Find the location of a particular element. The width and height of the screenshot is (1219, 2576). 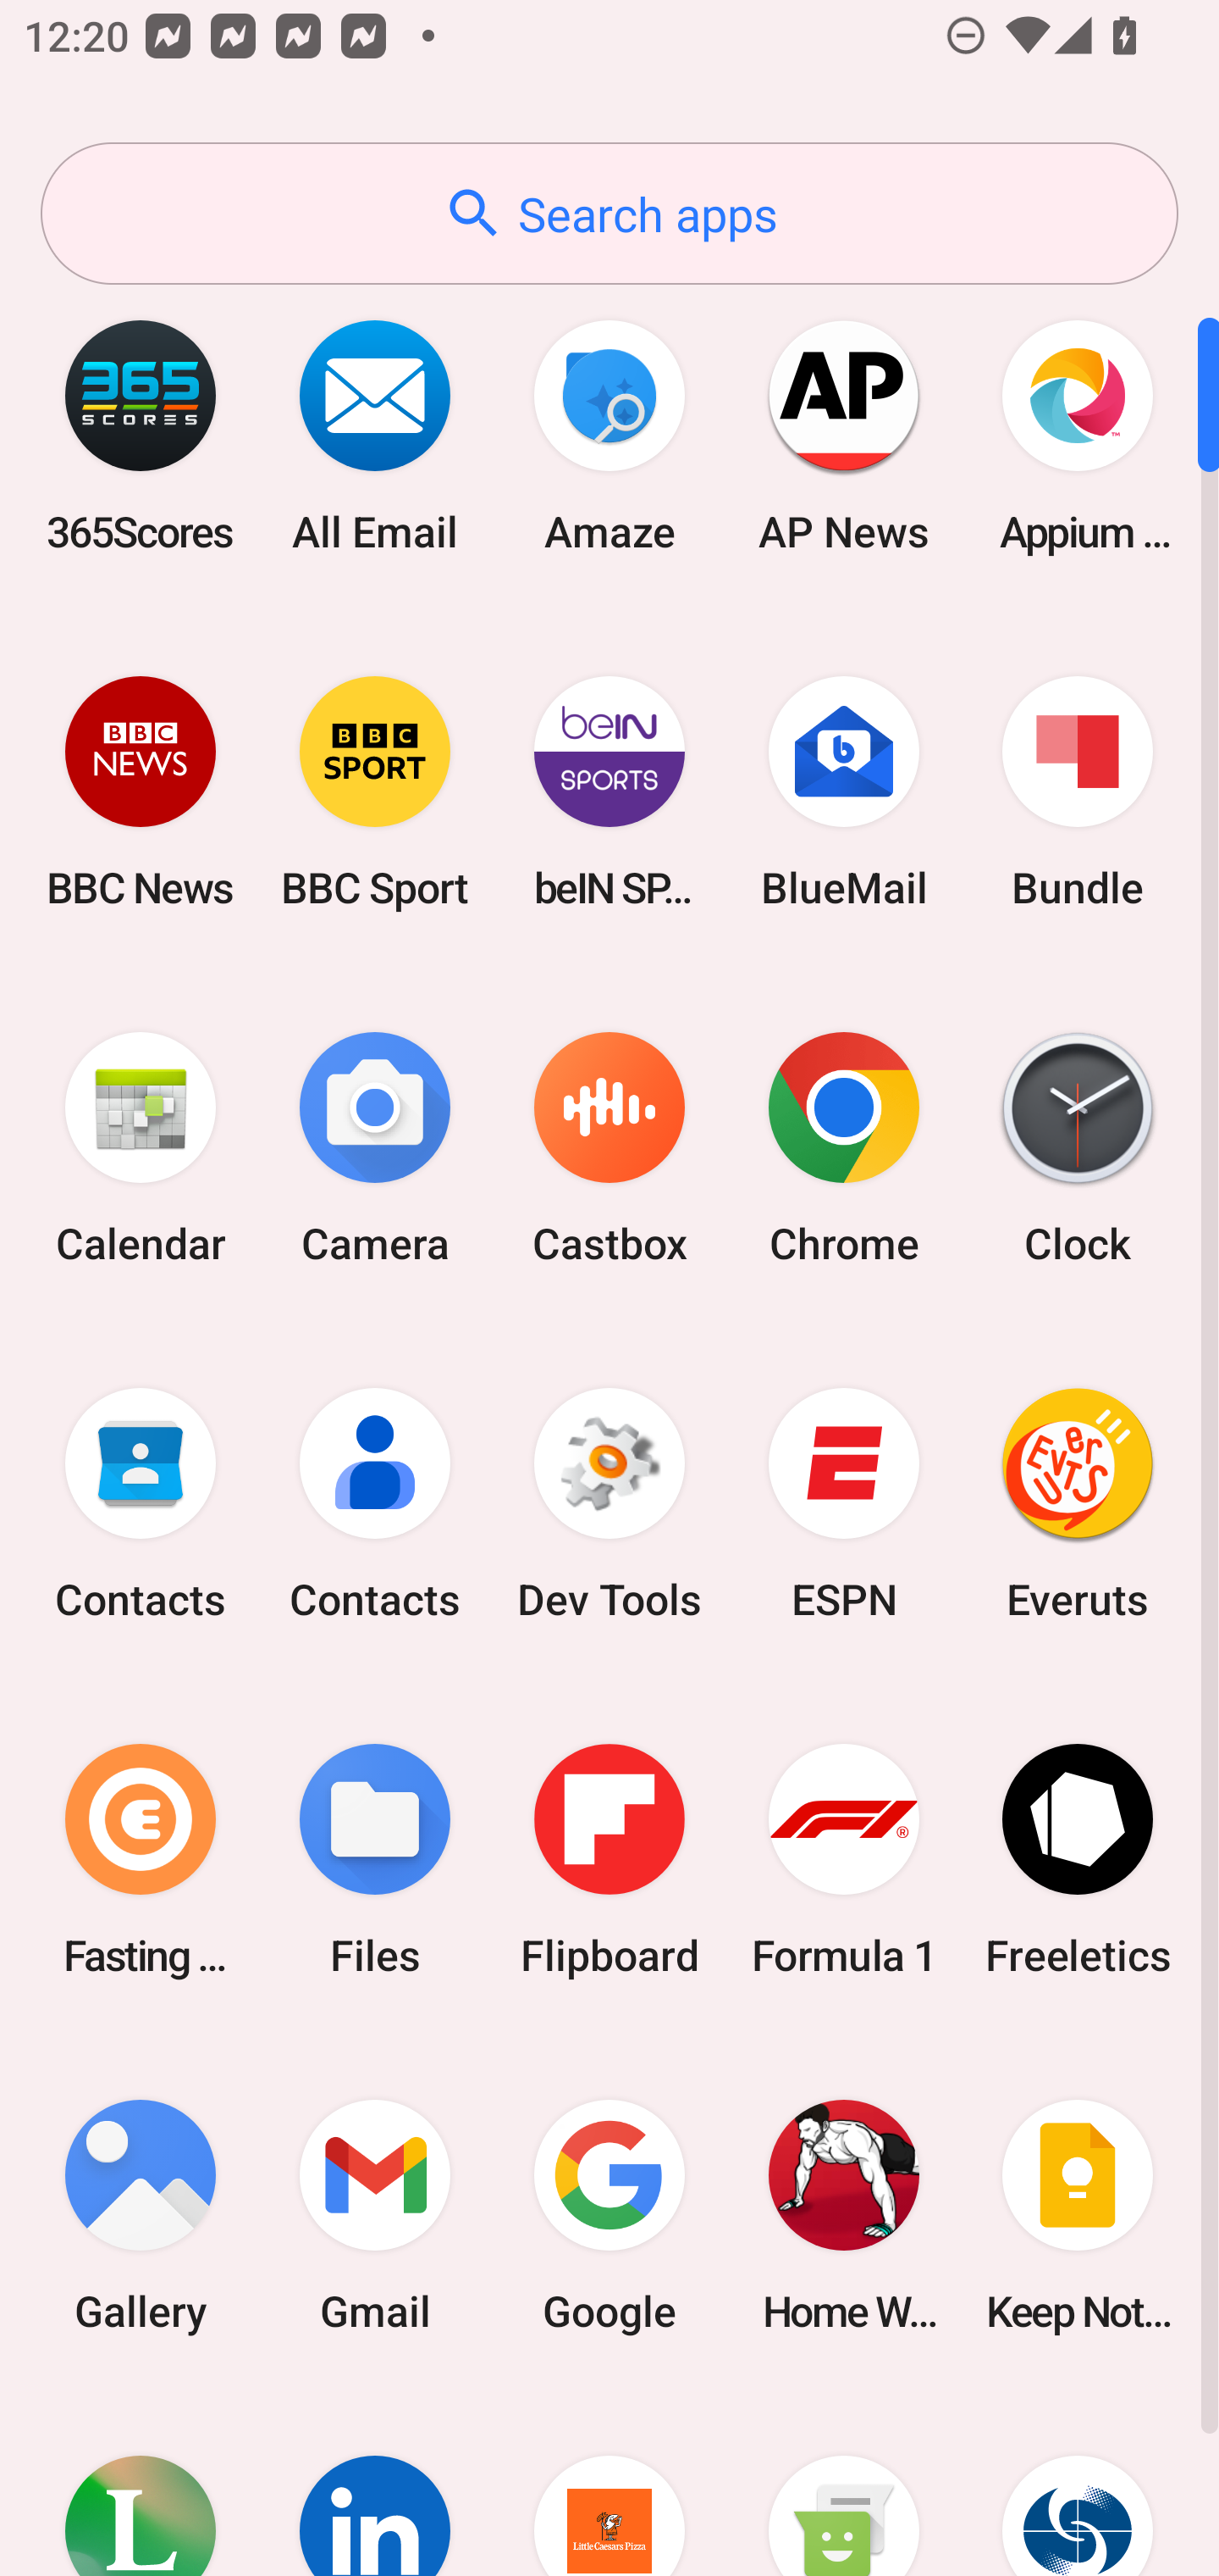

Files is located at coordinates (375, 1859).